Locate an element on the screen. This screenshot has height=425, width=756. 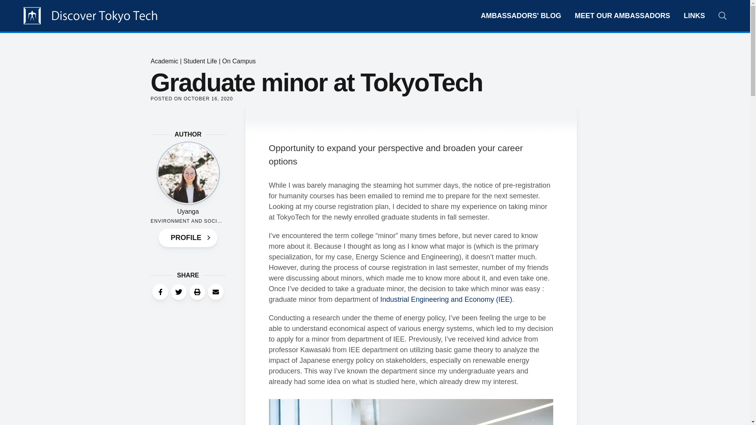
Uyanga is located at coordinates (187, 212).